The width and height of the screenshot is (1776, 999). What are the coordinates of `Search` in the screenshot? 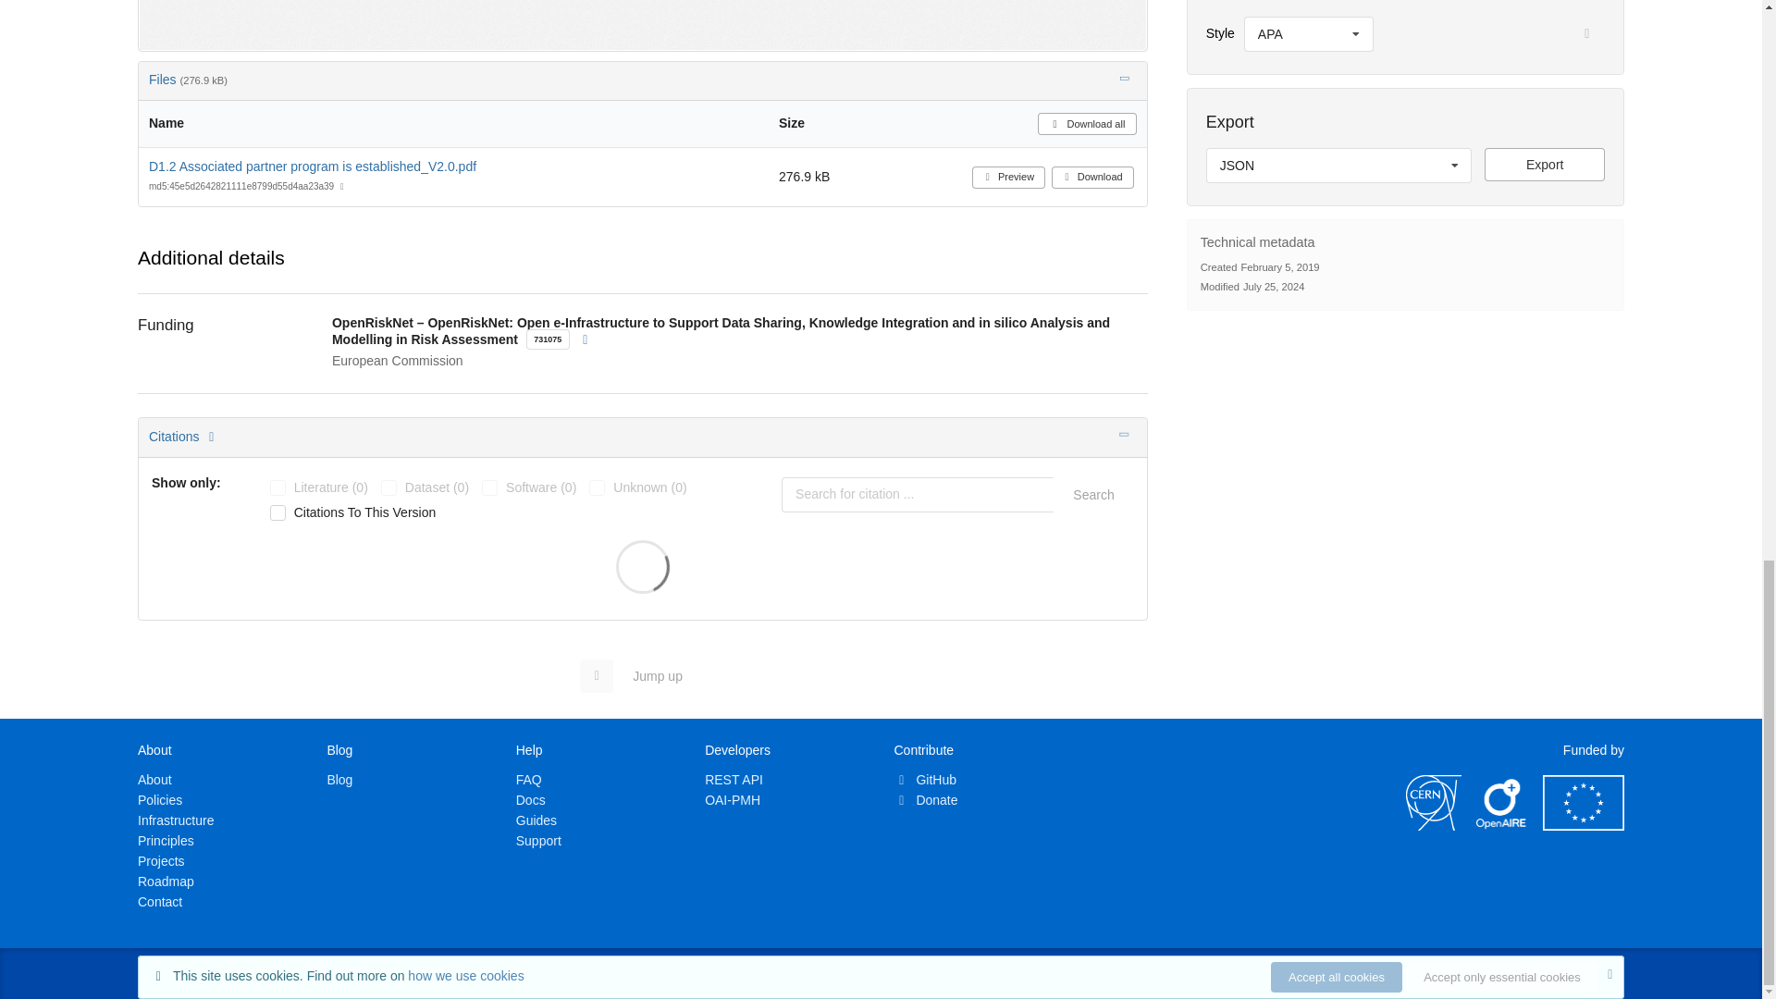 It's located at (1092, 495).